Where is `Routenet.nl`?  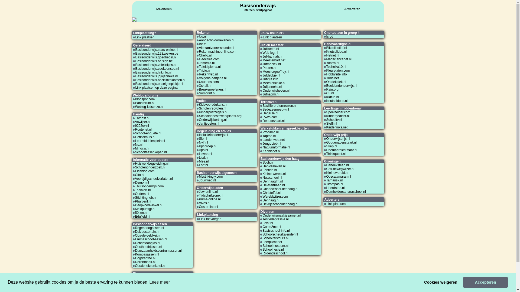
Routenet.nl is located at coordinates (143, 130).